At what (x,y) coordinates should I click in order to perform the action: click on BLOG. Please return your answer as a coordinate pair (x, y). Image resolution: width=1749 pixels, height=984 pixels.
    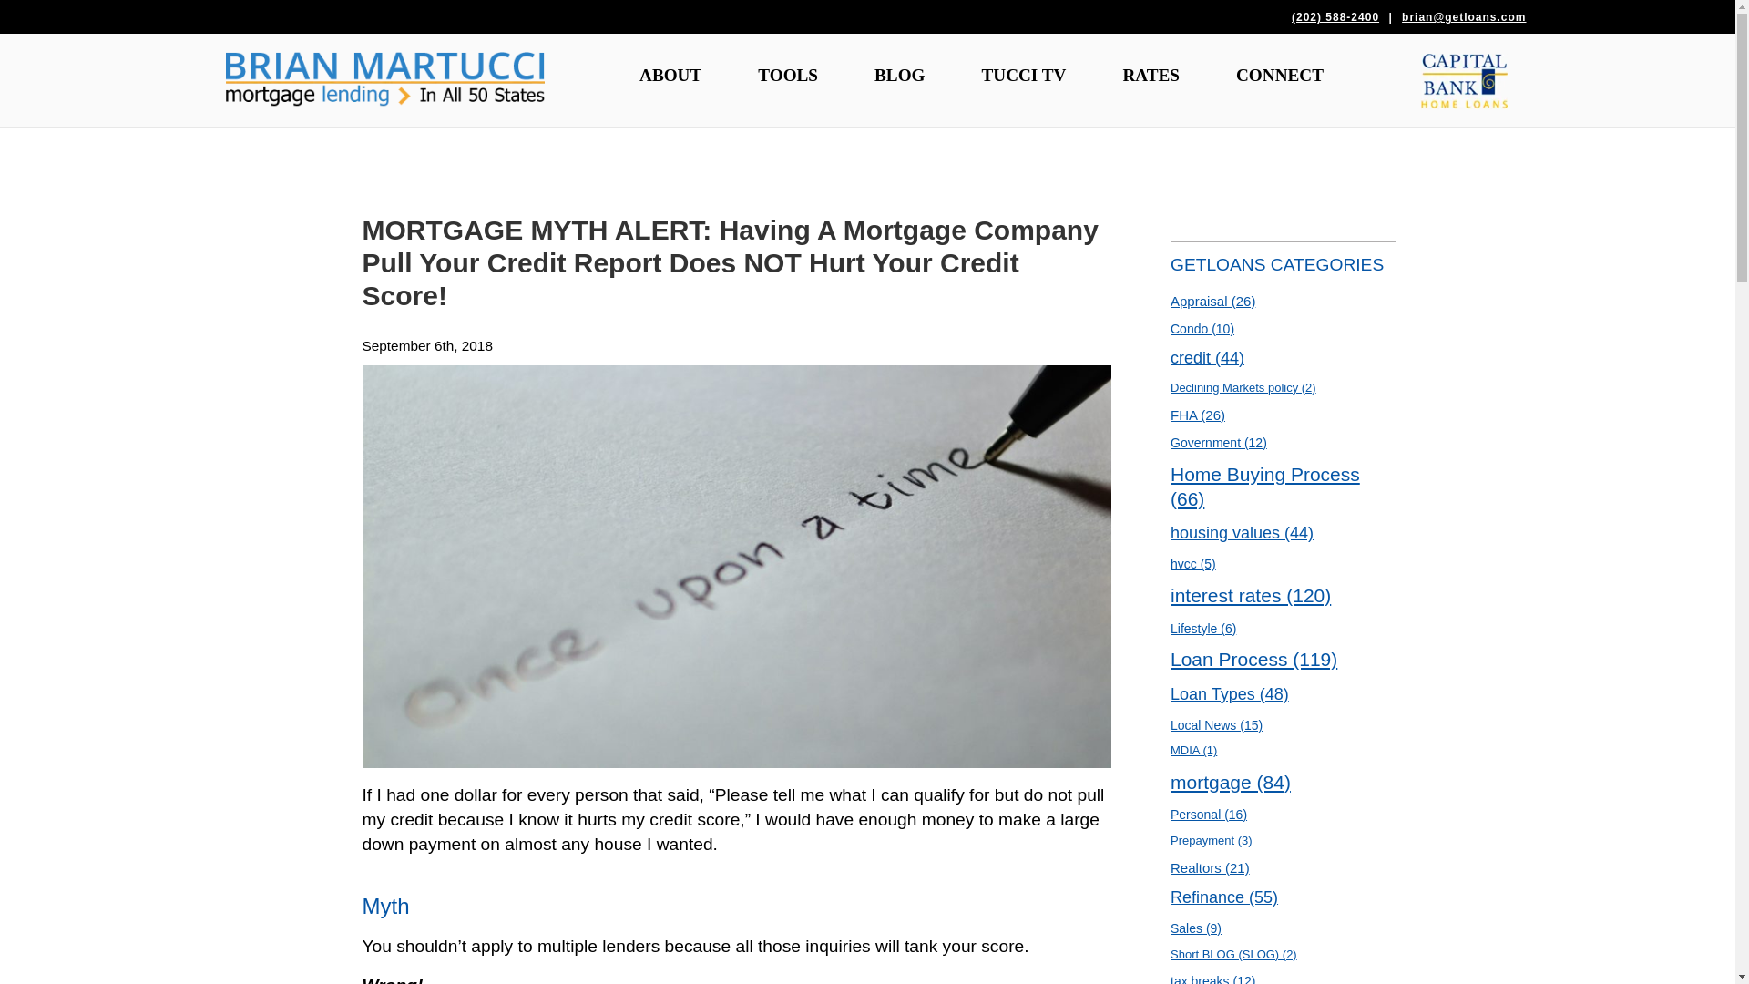
    Looking at the image, I should click on (898, 75).